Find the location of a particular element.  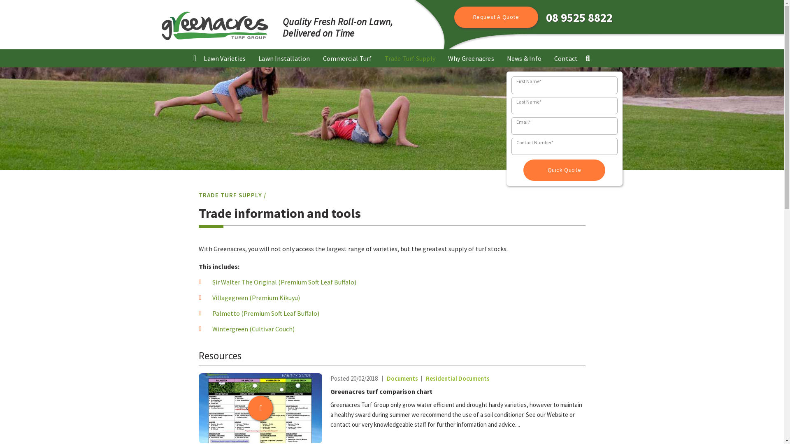

Documents is located at coordinates (398, 378).